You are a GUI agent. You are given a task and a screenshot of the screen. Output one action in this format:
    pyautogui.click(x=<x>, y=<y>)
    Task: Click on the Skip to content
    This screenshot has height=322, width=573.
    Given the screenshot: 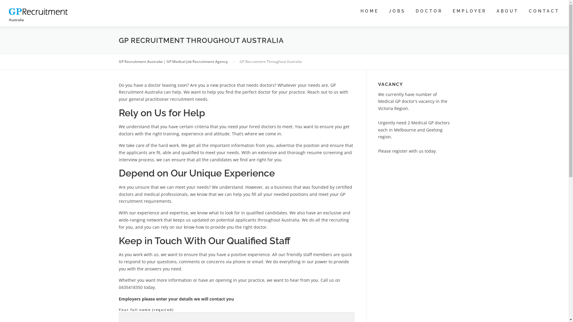 What is the action you would take?
    pyautogui.click(x=15, y=4)
    